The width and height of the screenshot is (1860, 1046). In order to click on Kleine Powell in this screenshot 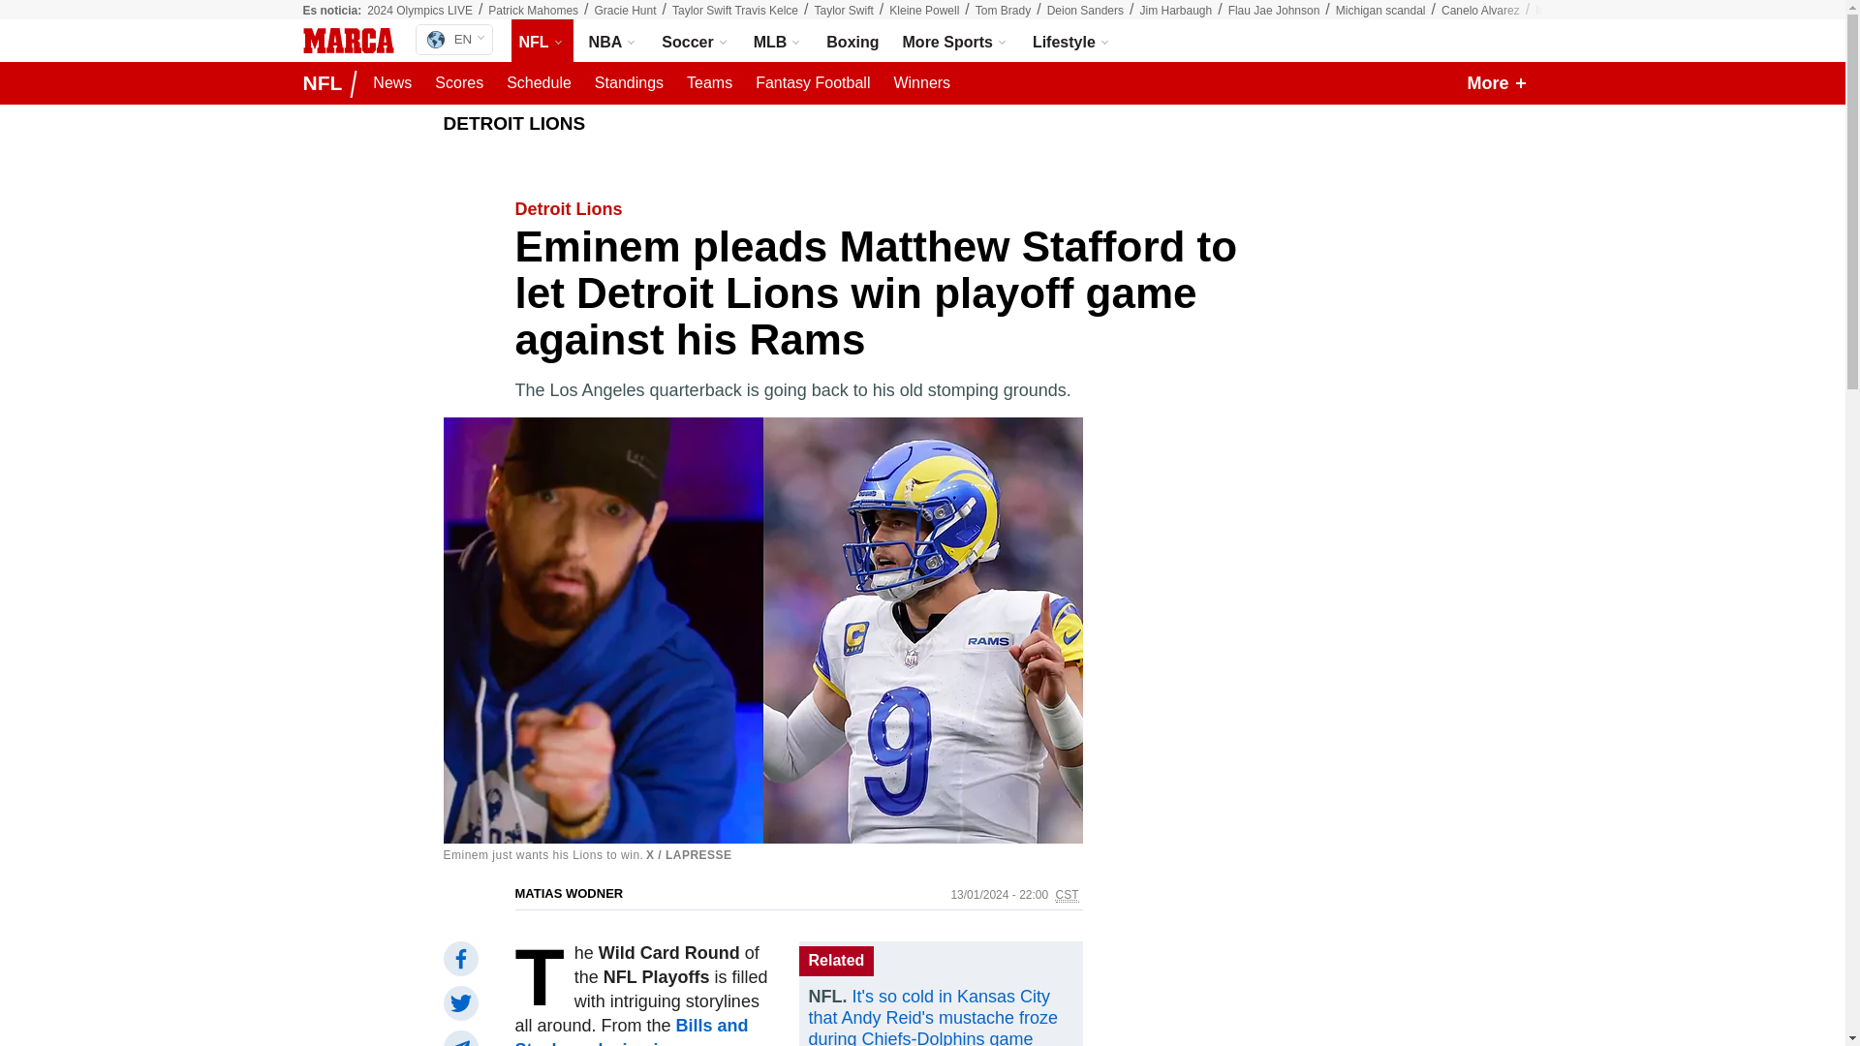, I will do `click(924, 11)`.